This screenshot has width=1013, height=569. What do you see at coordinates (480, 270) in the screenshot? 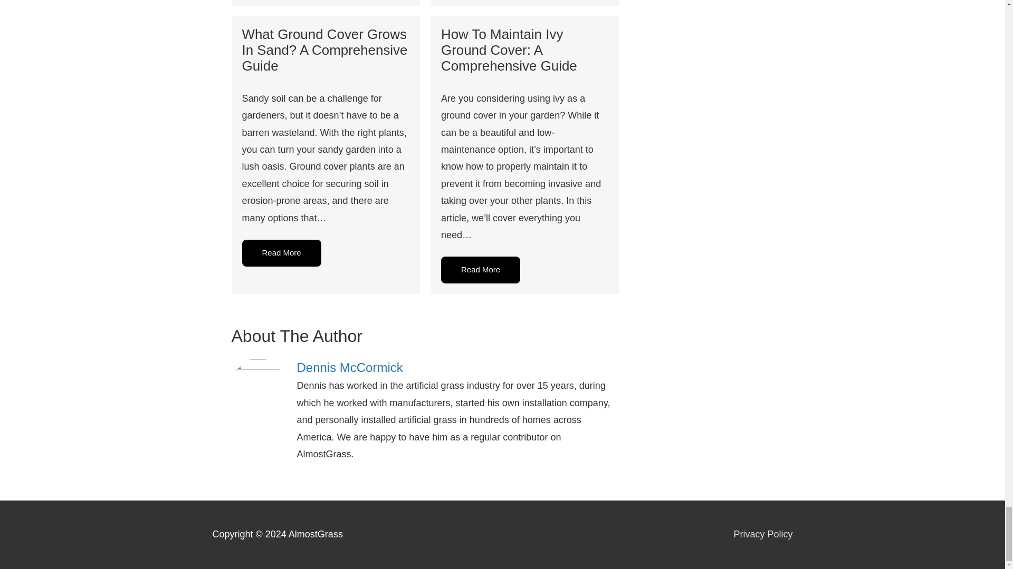
I see `Read More` at bounding box center [480, 270].